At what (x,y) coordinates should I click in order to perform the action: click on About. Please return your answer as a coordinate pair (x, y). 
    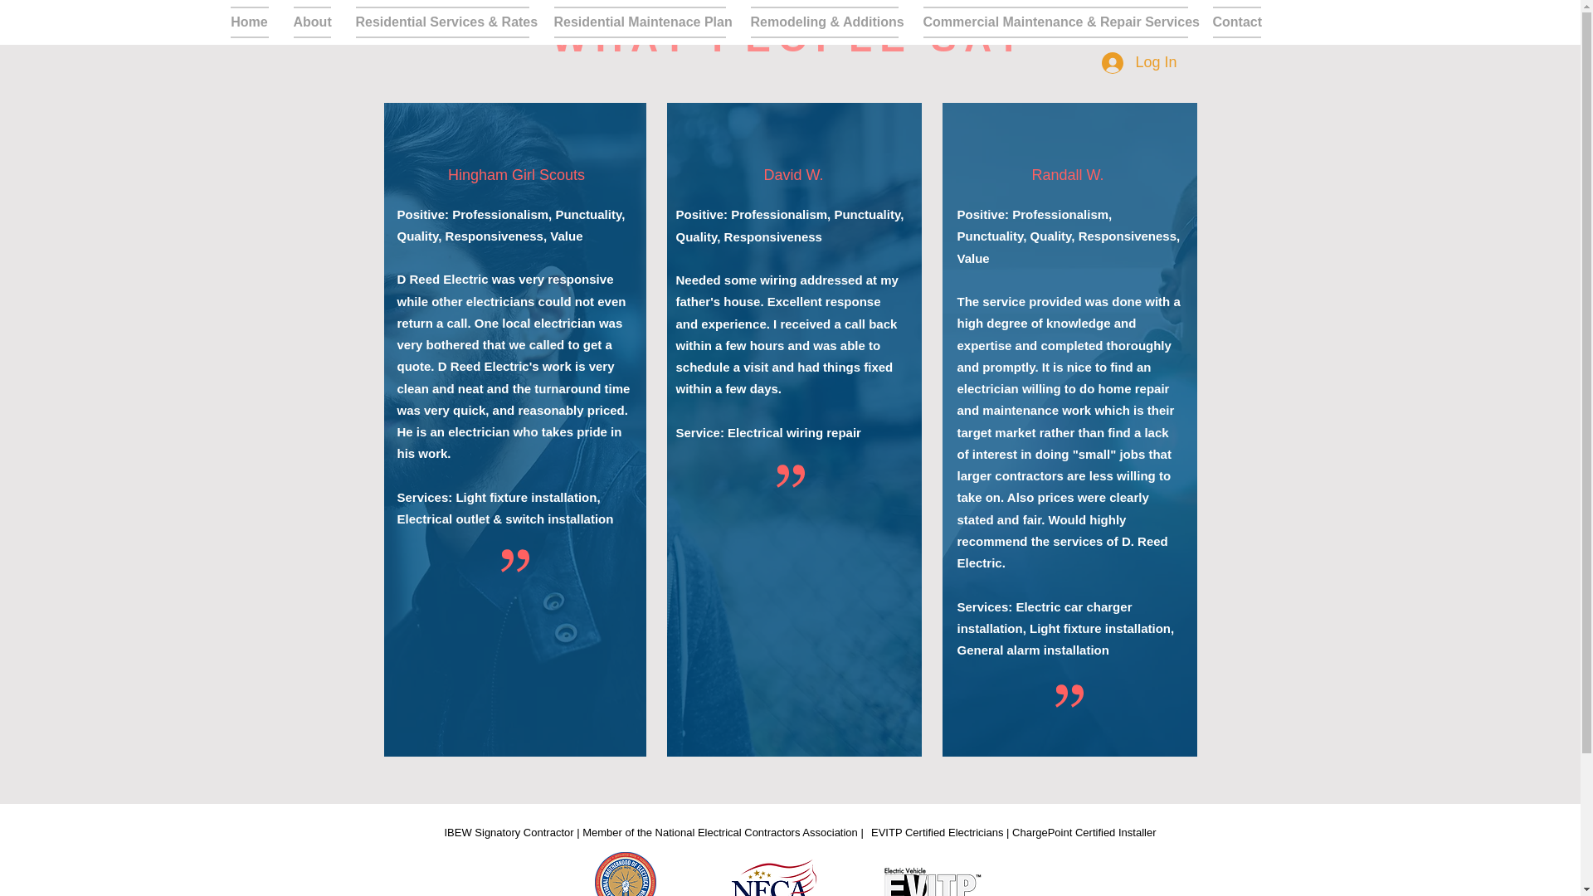
    Looking at the image, I should click on (310, 22).